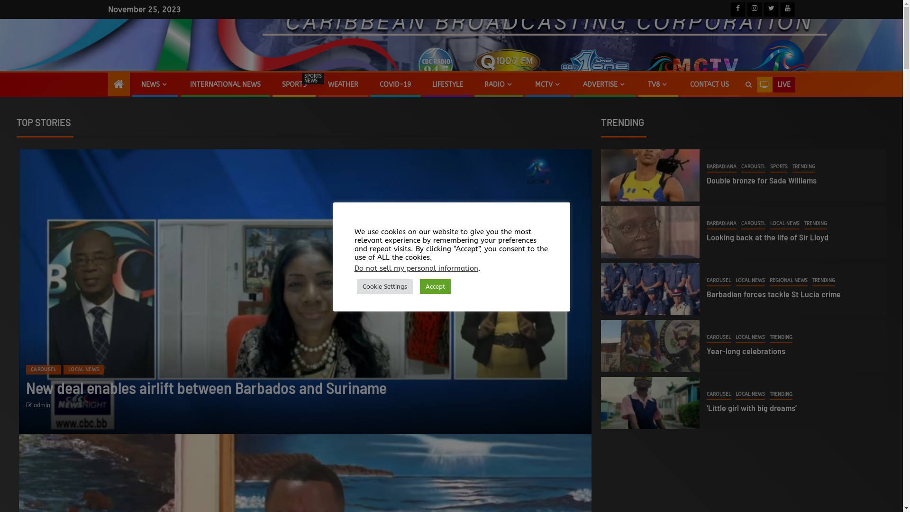 This screenshot has height=512, width=910. What do you see at coordinates (416, 268) in the screenshot?
I see `Do not sell my personal information` at bounding box center [416, 268].